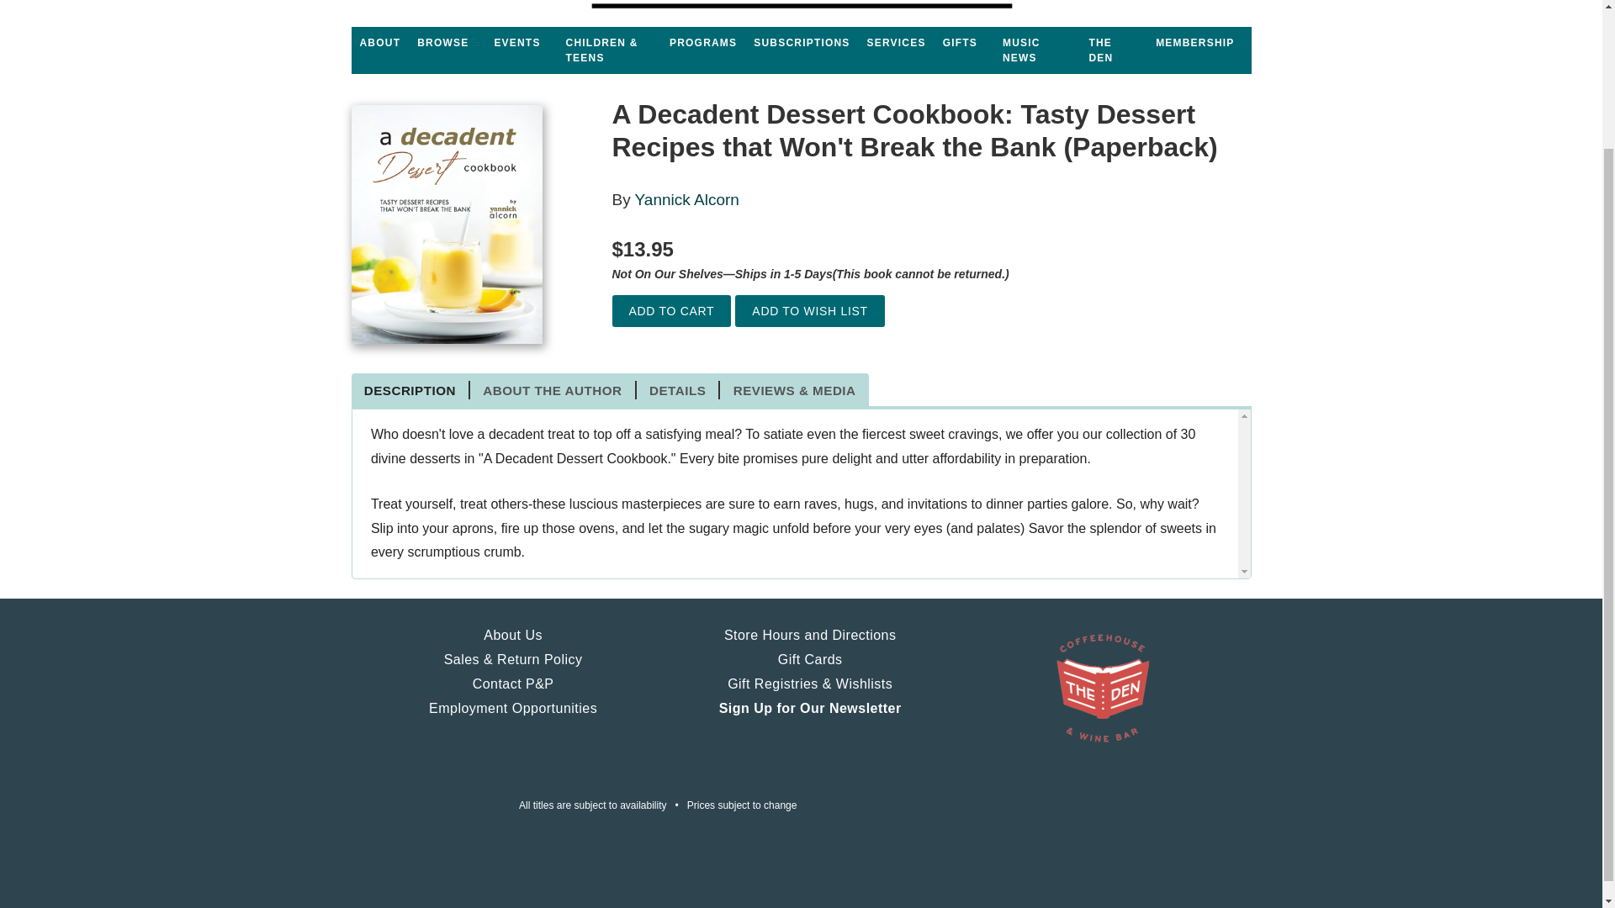 The width and height of the screenshot is (1615, 908). What do you see at coordinates (809, 311) in the screenshot?
I see `Add to Wish List` at bounding box center [809, 311].